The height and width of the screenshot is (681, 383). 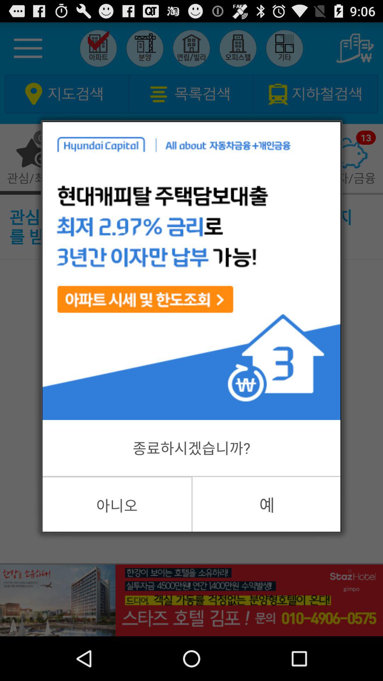 What do you see at coordinates (117, 504) in the screenshot?
I see `select icon at the bottom left corner` at bounding box center [117, 504].